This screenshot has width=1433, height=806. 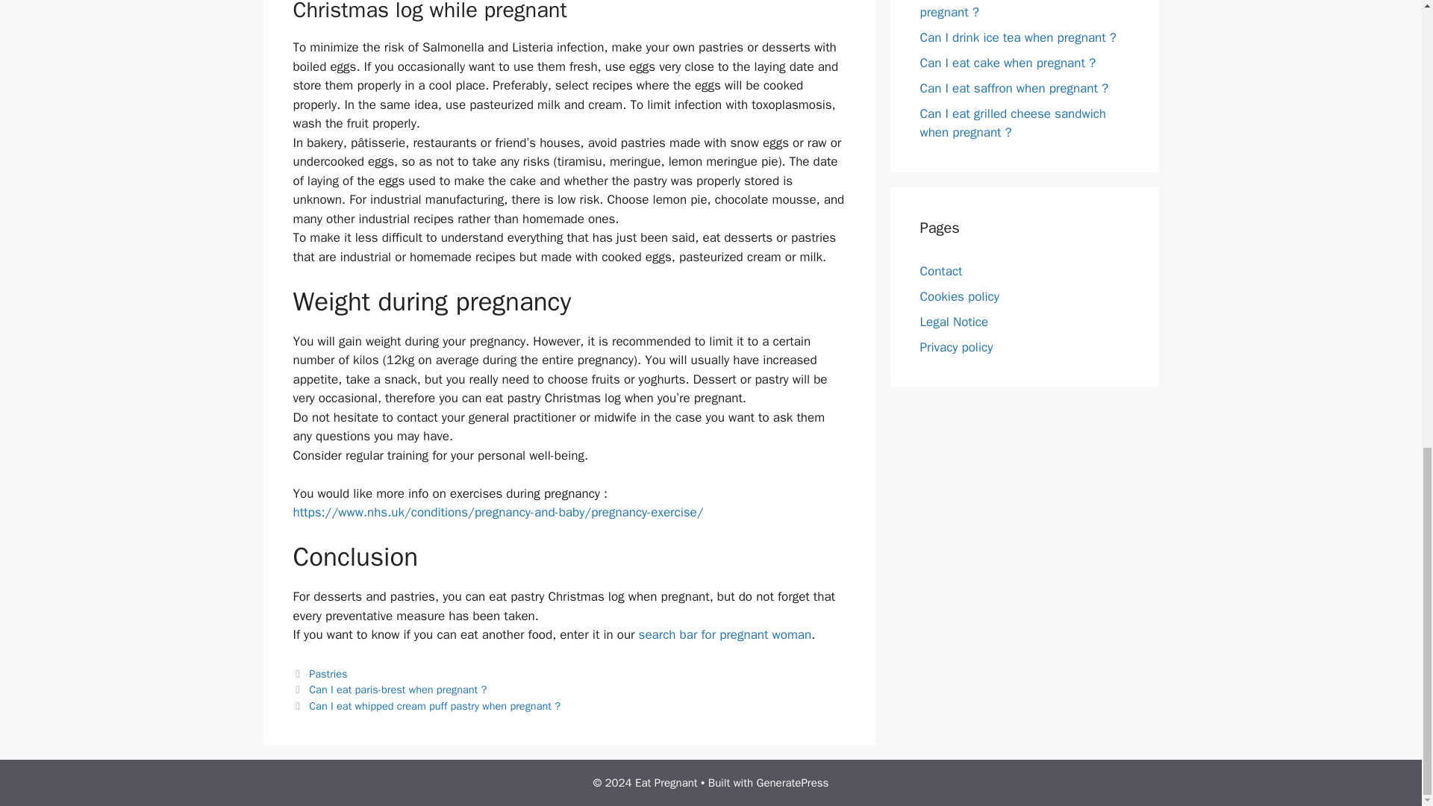 What do you see at coordinates (328, 673) in the screenshot?
I see `Pastries` at bounding box center [328, 673].